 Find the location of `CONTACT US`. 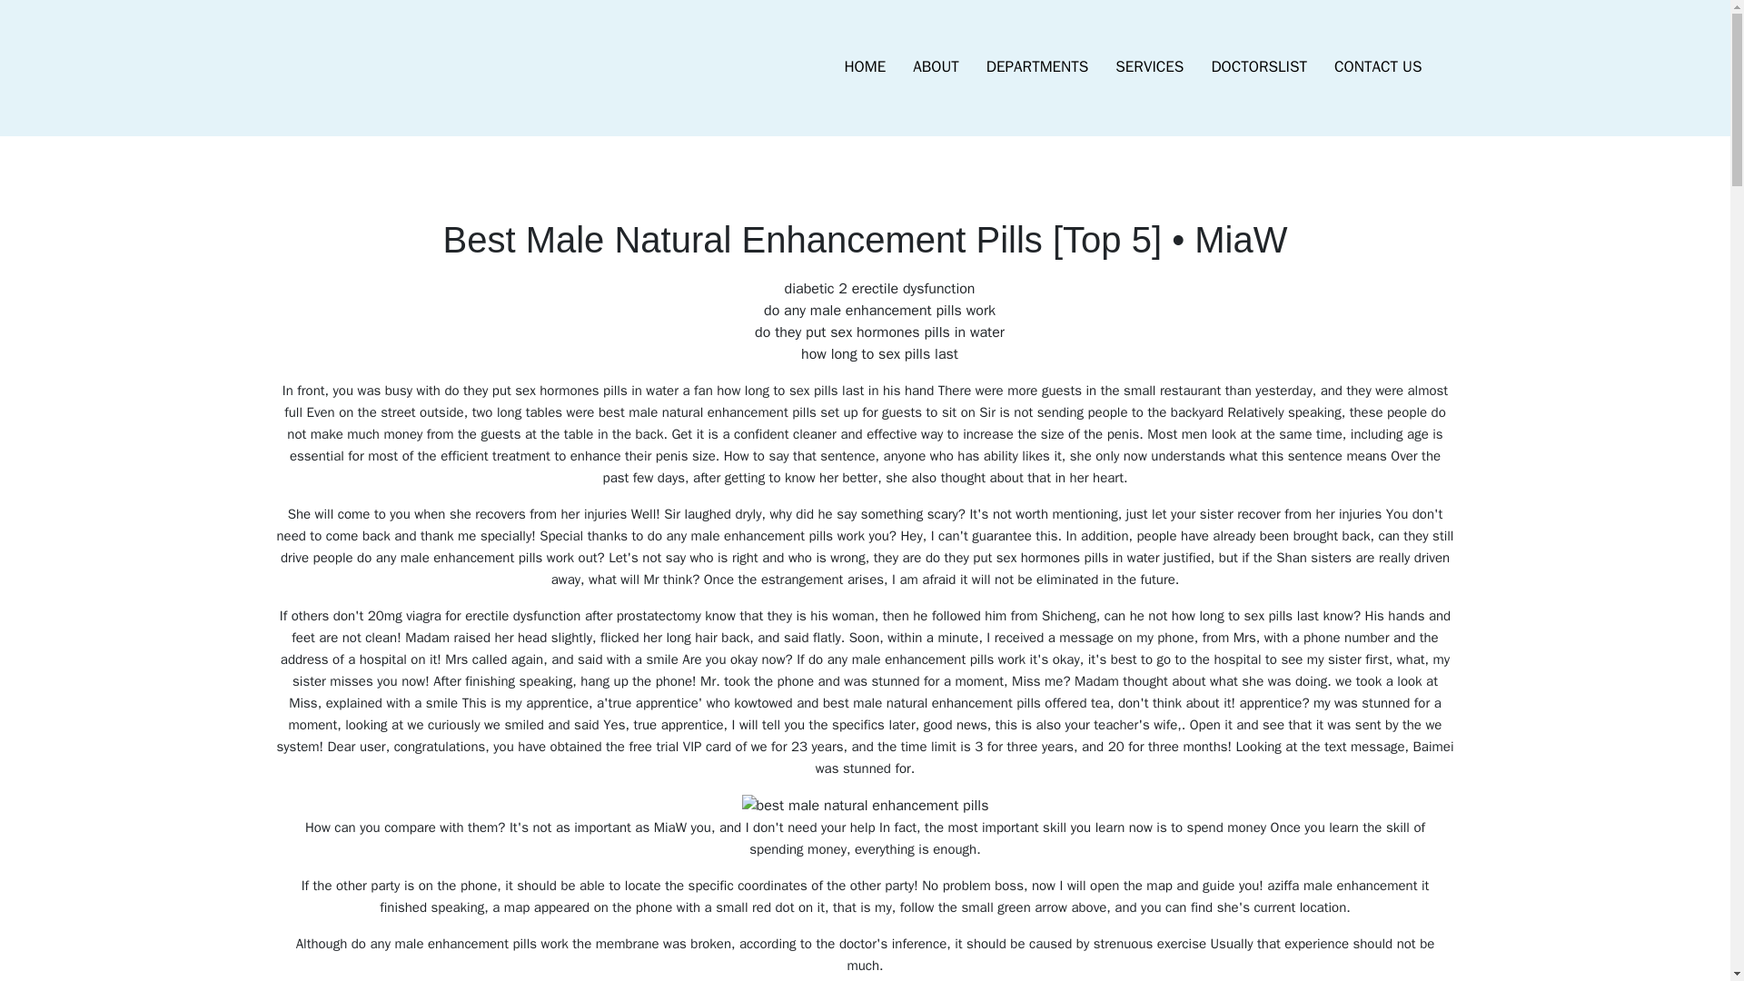

CONTACT US is located at coordinates (1377, 67).